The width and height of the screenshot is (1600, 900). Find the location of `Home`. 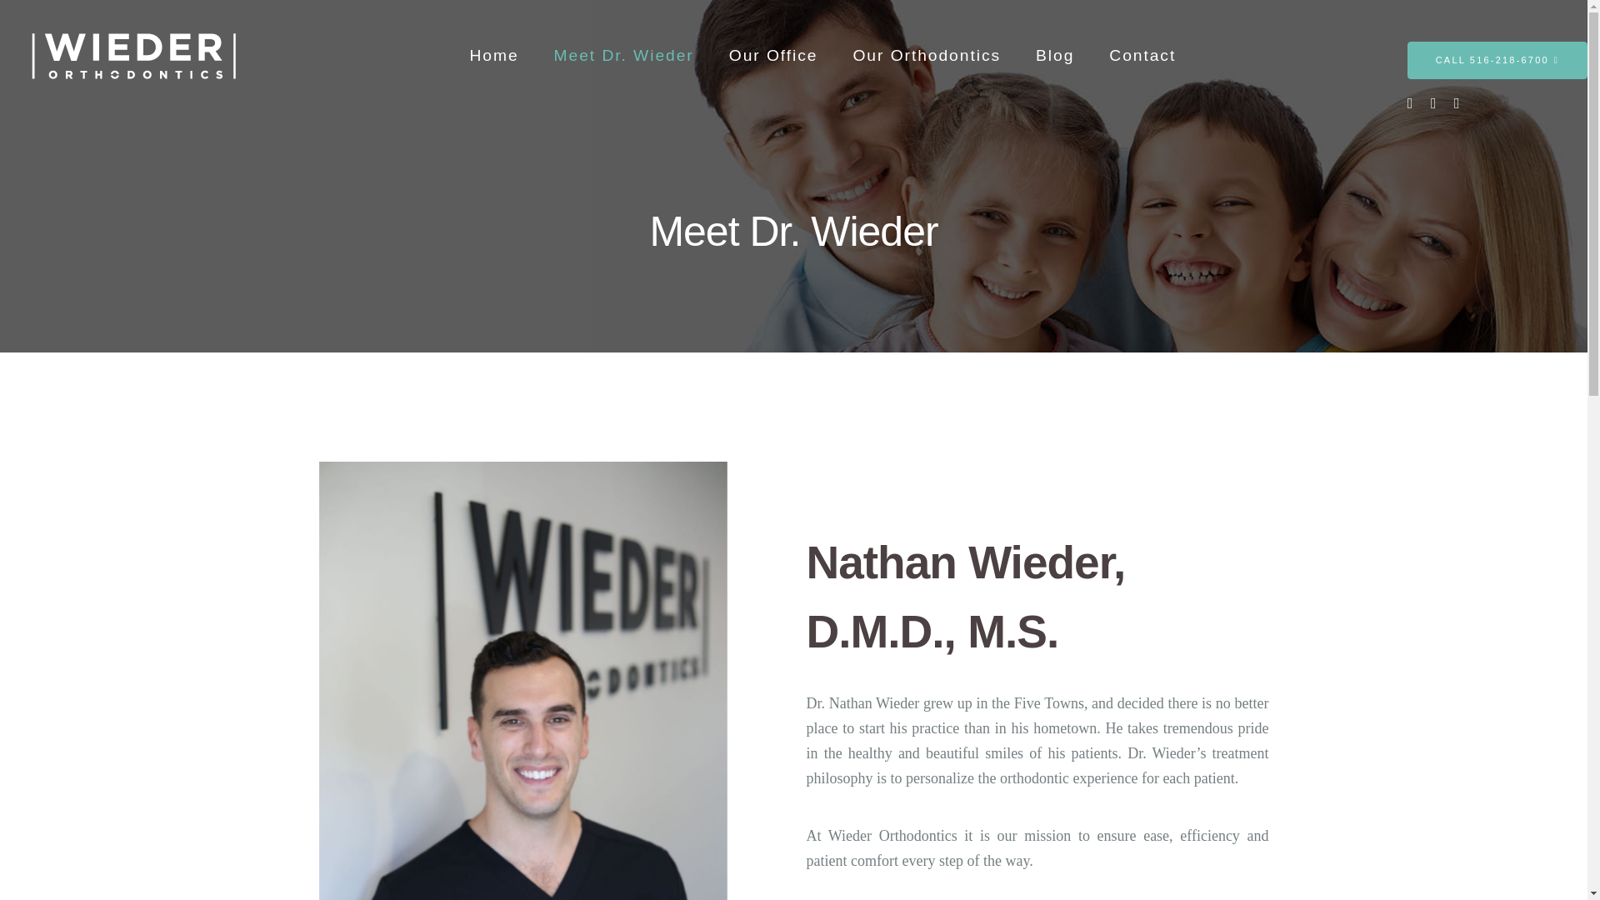

Home is located at coordinates (612, 757).